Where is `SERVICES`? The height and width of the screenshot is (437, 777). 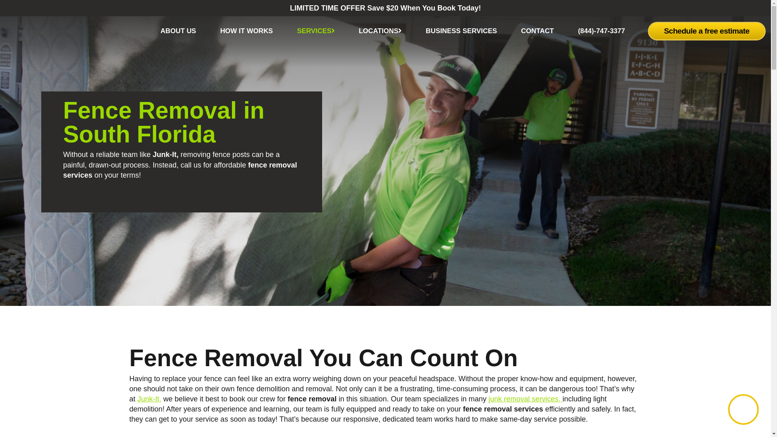
SERVICES is located at coordinates (316, 31).